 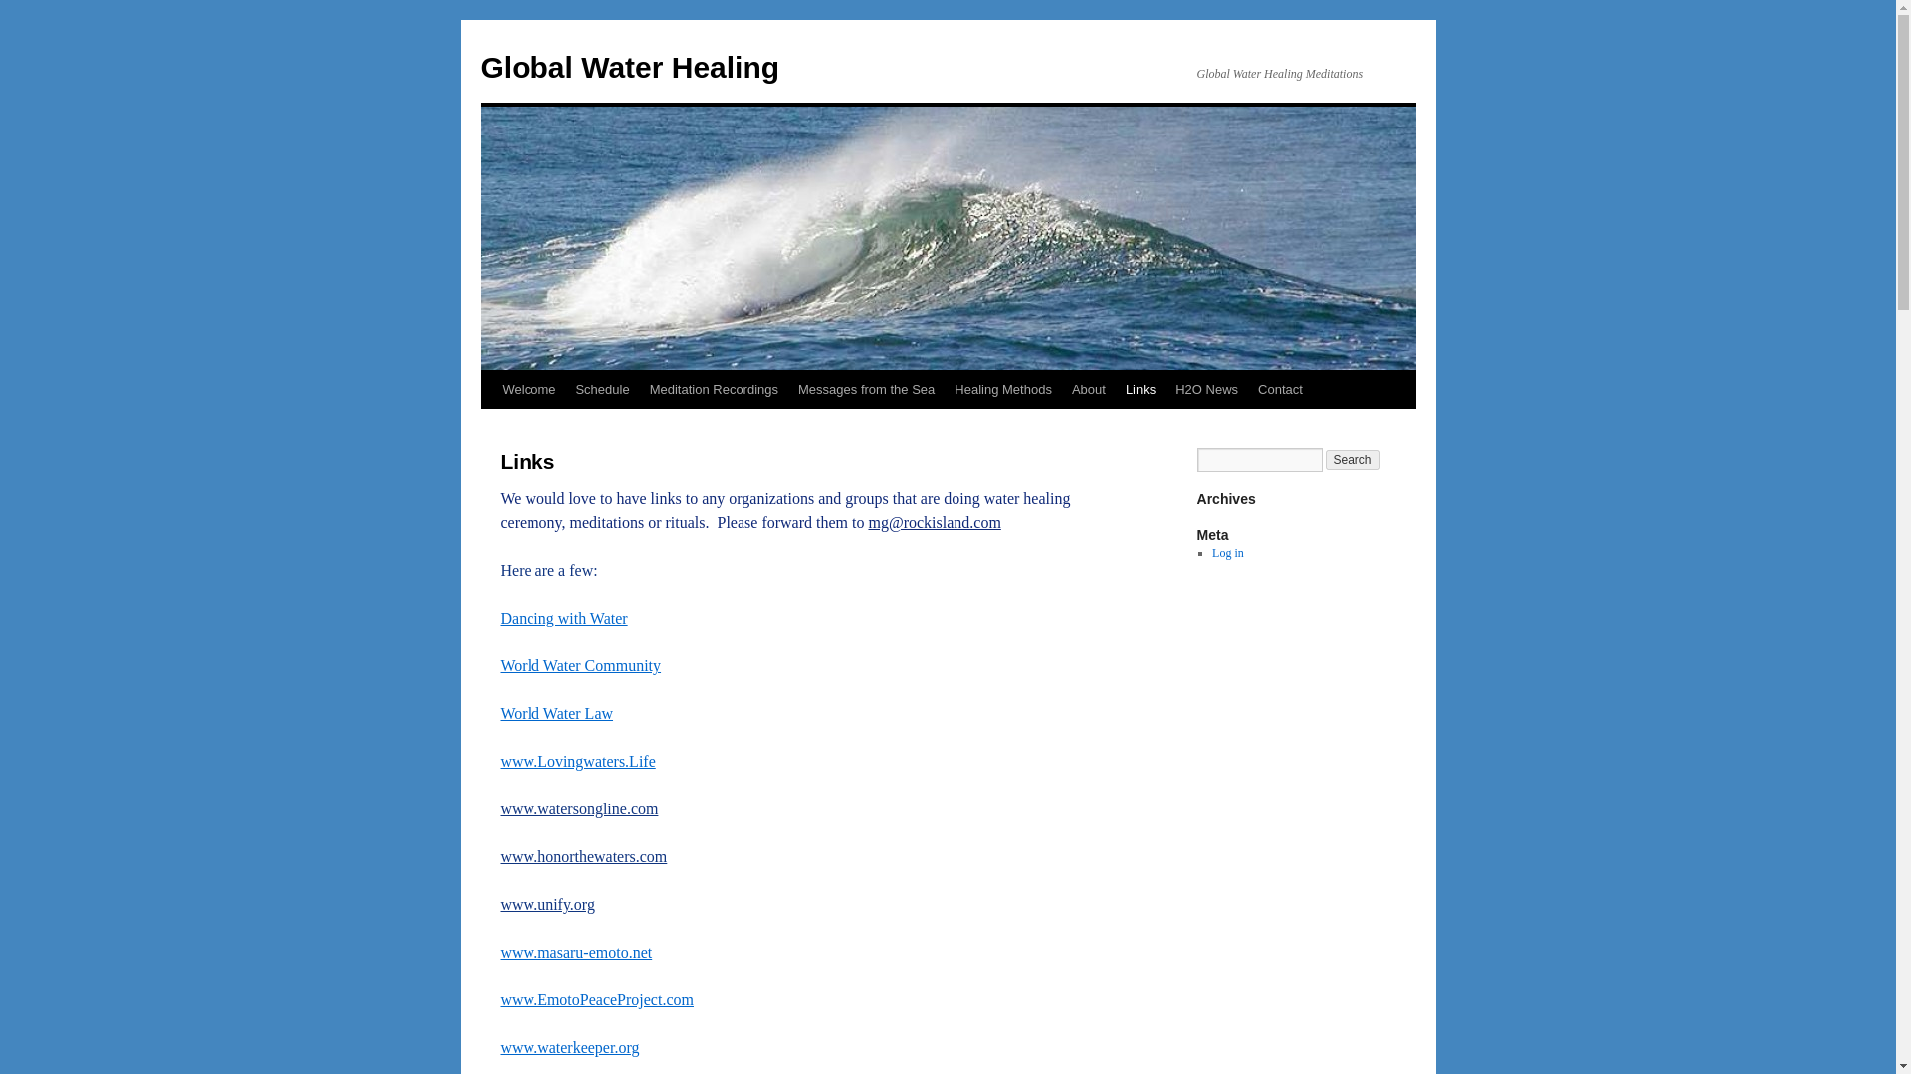 I want to click on Contact, so click(x=1280, y=390).